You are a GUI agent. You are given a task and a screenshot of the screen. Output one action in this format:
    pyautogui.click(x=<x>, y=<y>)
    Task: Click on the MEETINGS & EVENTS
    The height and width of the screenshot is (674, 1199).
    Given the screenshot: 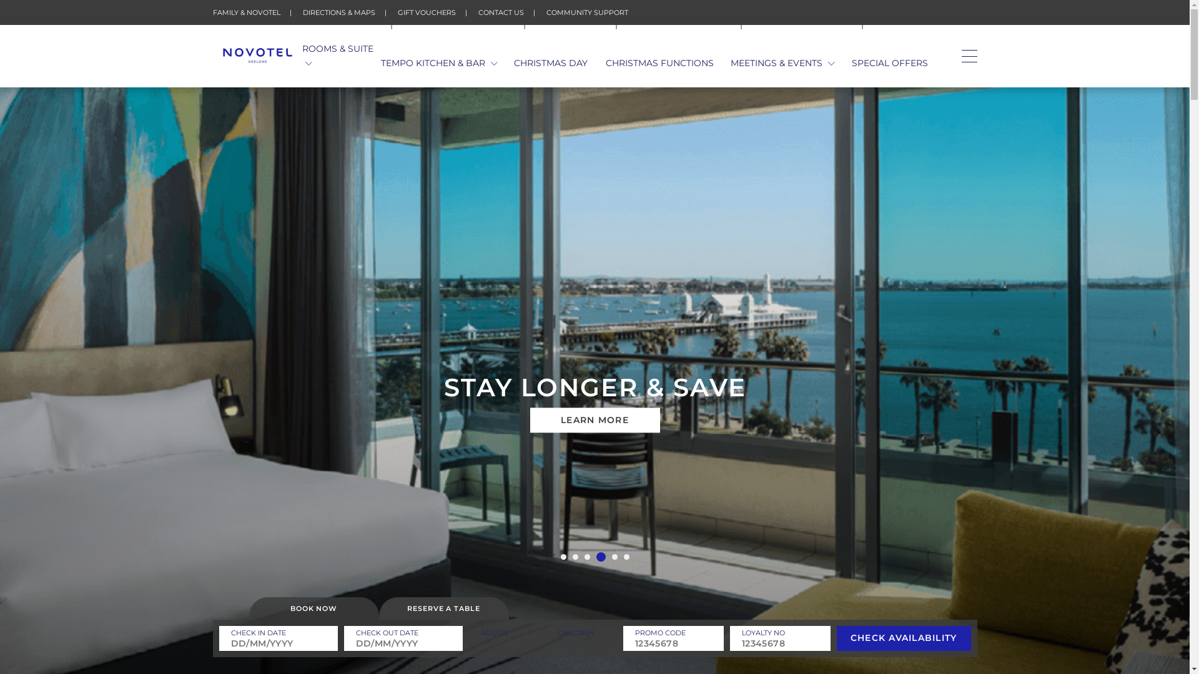 What is the action you would take?
    pyautogui.click(x=783, y=64)
    